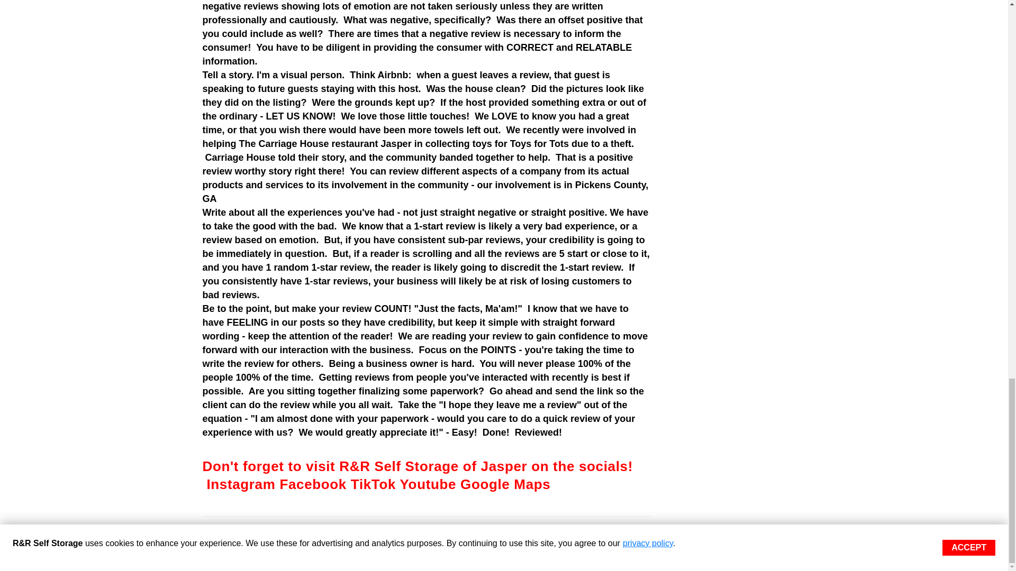 This screenshot has height=571, width=1016. I want to click on Airbnb, so click(393, 75).